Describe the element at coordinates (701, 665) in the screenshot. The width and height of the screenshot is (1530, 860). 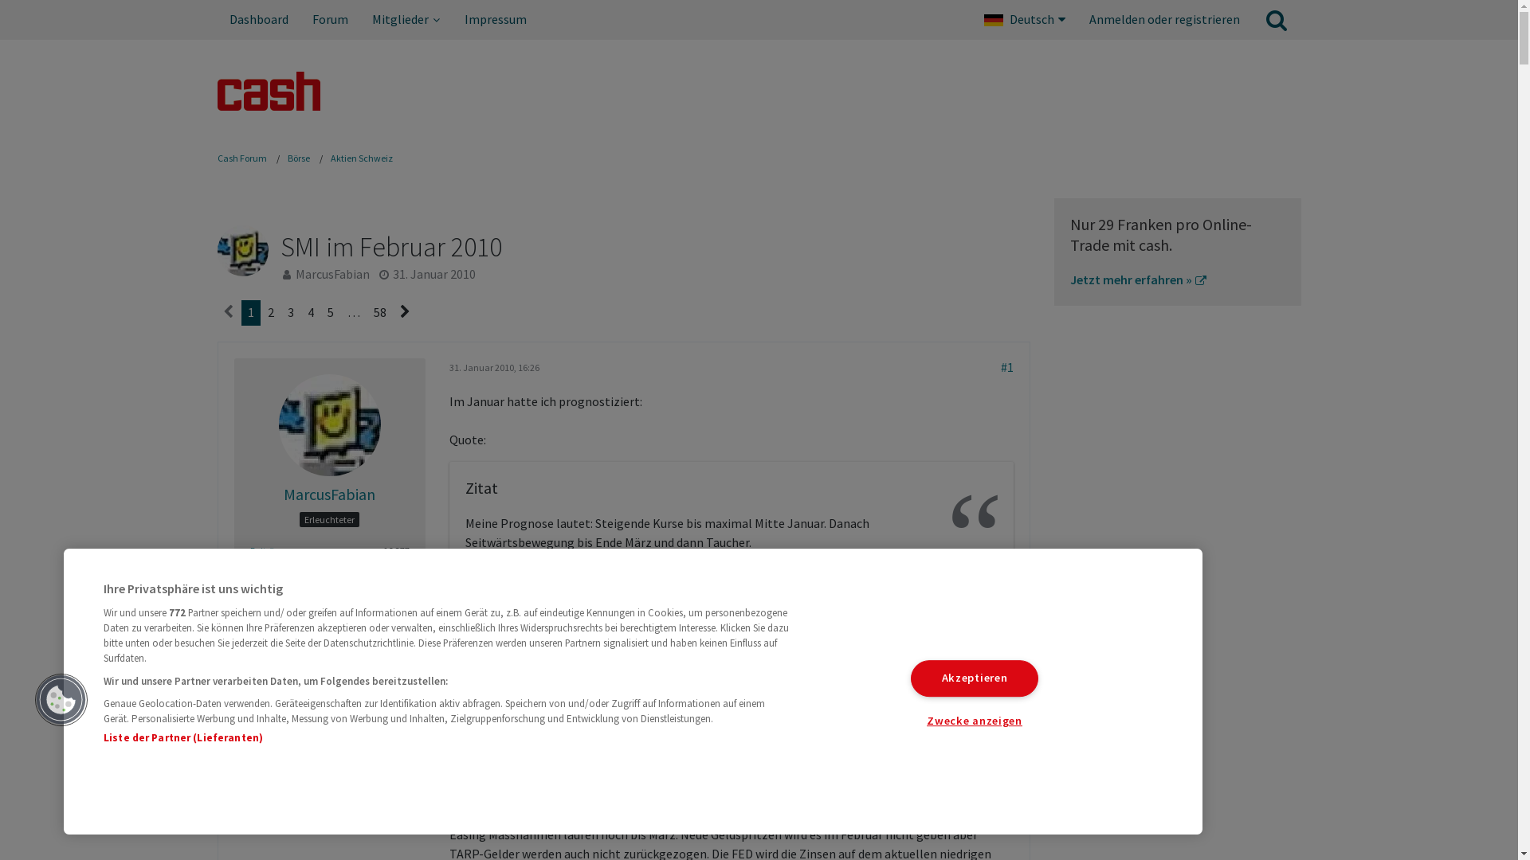
I see `http://img194.imageshack.us/img194/6770/smi.png` at that location.